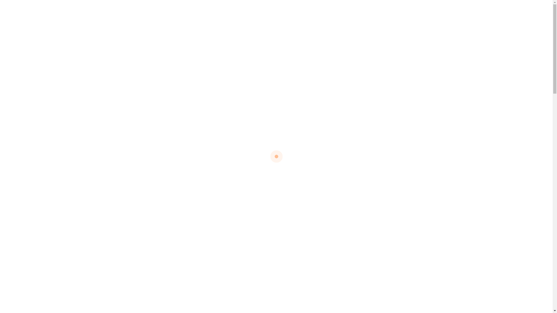 The image size is (557, 313). Describe the element at coordinates (464, 32) in the screenshot. I see `Request a Service` at that location.